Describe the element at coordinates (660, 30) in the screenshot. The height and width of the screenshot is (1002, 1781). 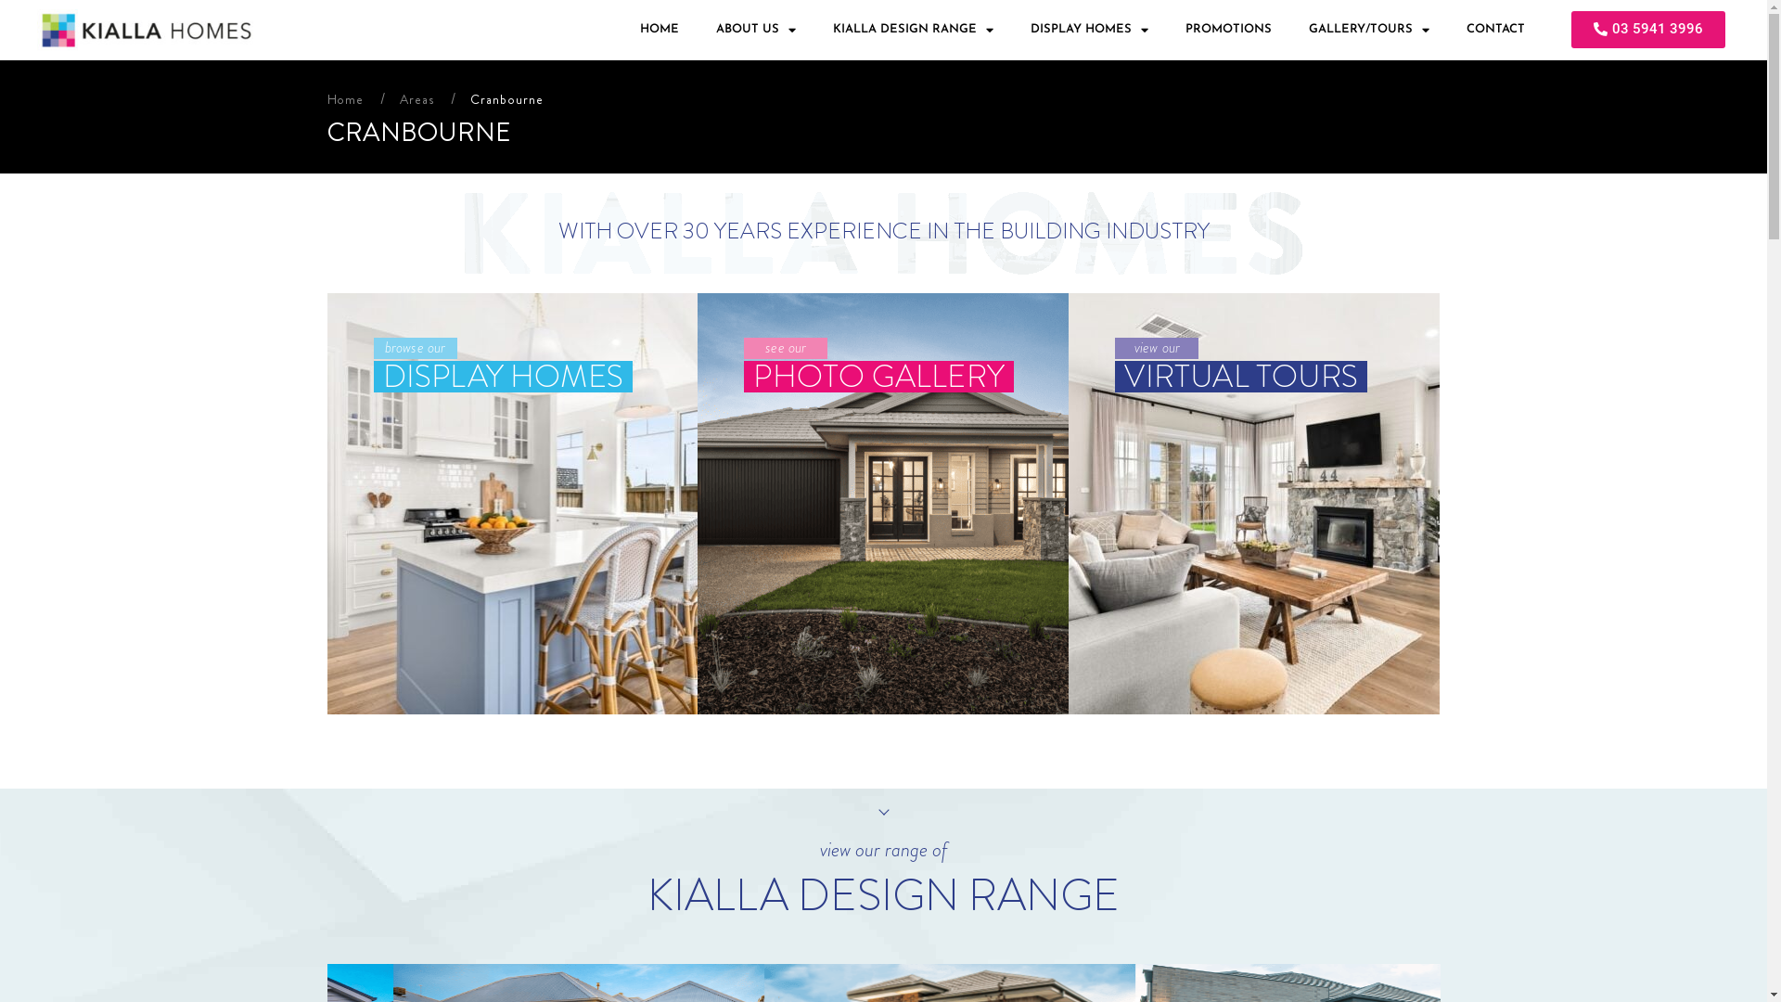
I see `HOME` at that location.